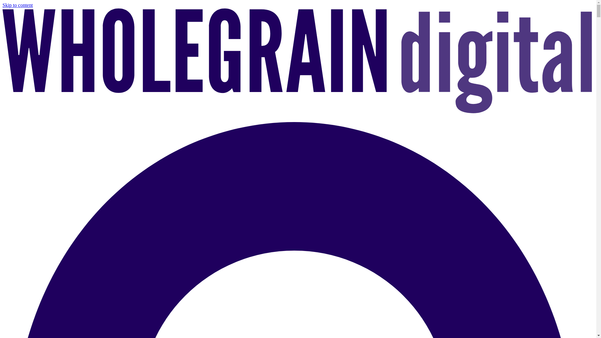 The image size is (601, 338). Describe the element at coordinates (18, 5) in the screenshot. I see `Skip to content` at that location.